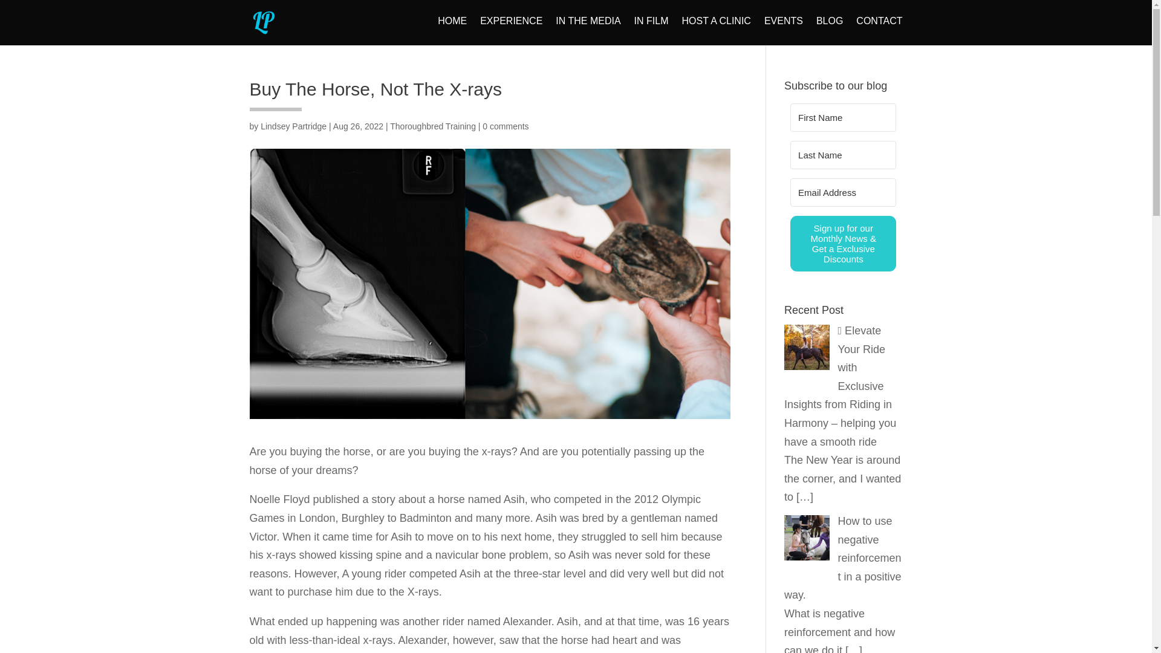 The width and height of the screenshot is (1161, 653). What do you see at coordinates (651, 31) in the screenshot?
I see `IN FILM` at bounding box center [651, 31].